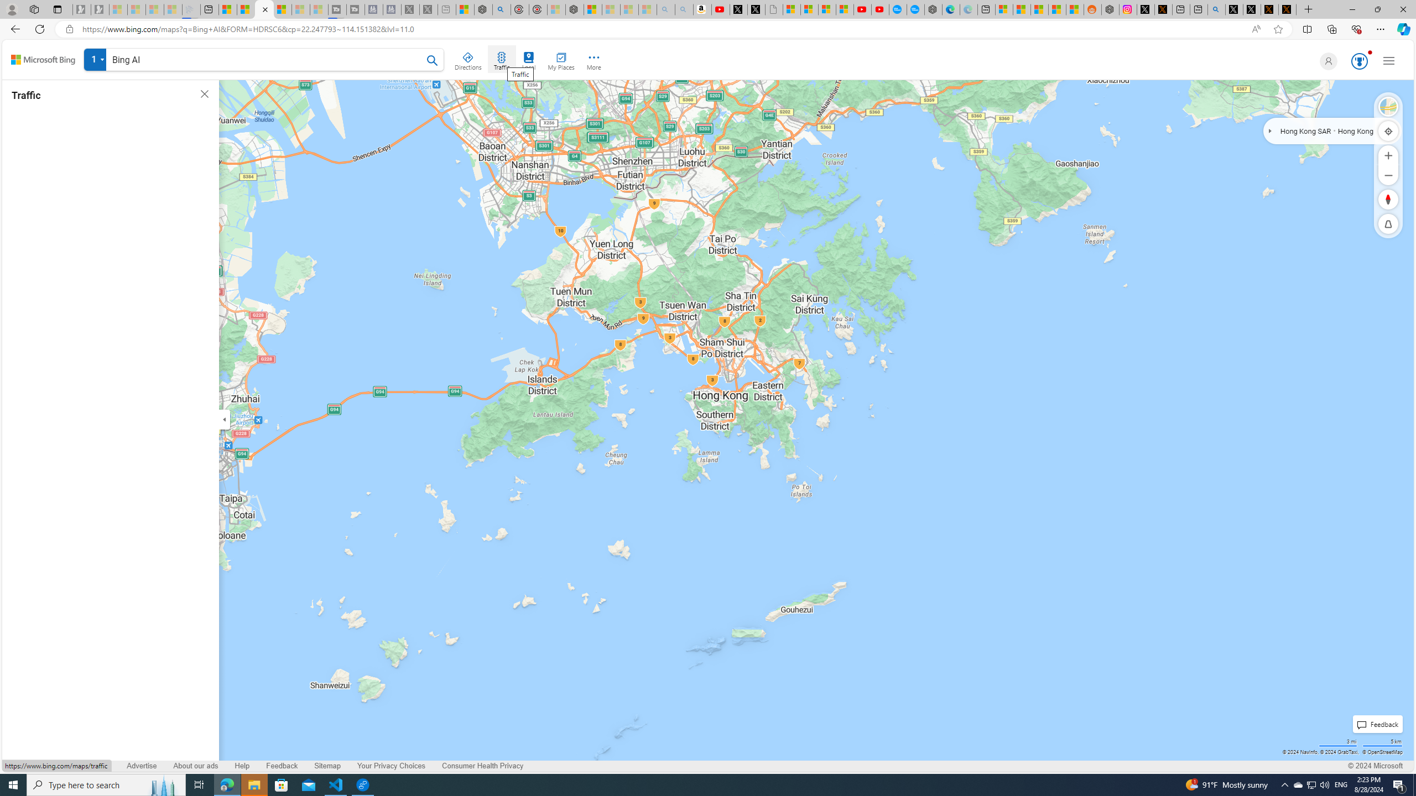 The image size is (1416, 796). What do you see at coordinates (242, 766) in the screenshot?
I see `Help` at bounding box center [242, 766].